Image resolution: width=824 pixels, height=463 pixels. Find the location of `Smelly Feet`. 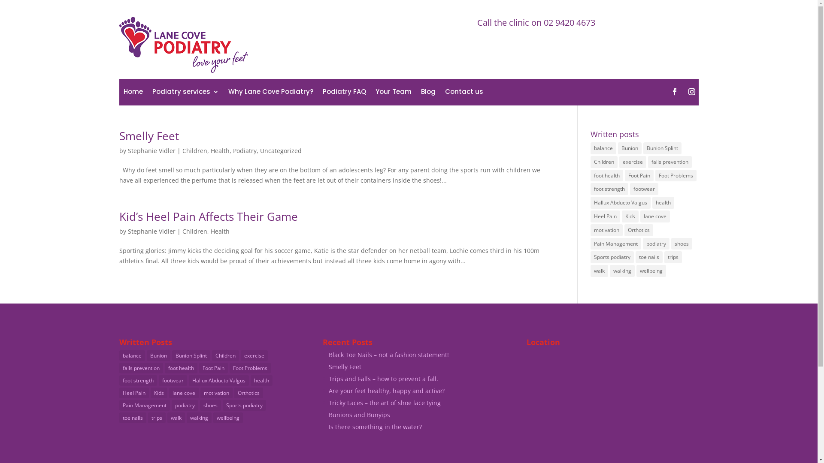

Smelly Feet is located at coordinates (345, 367).